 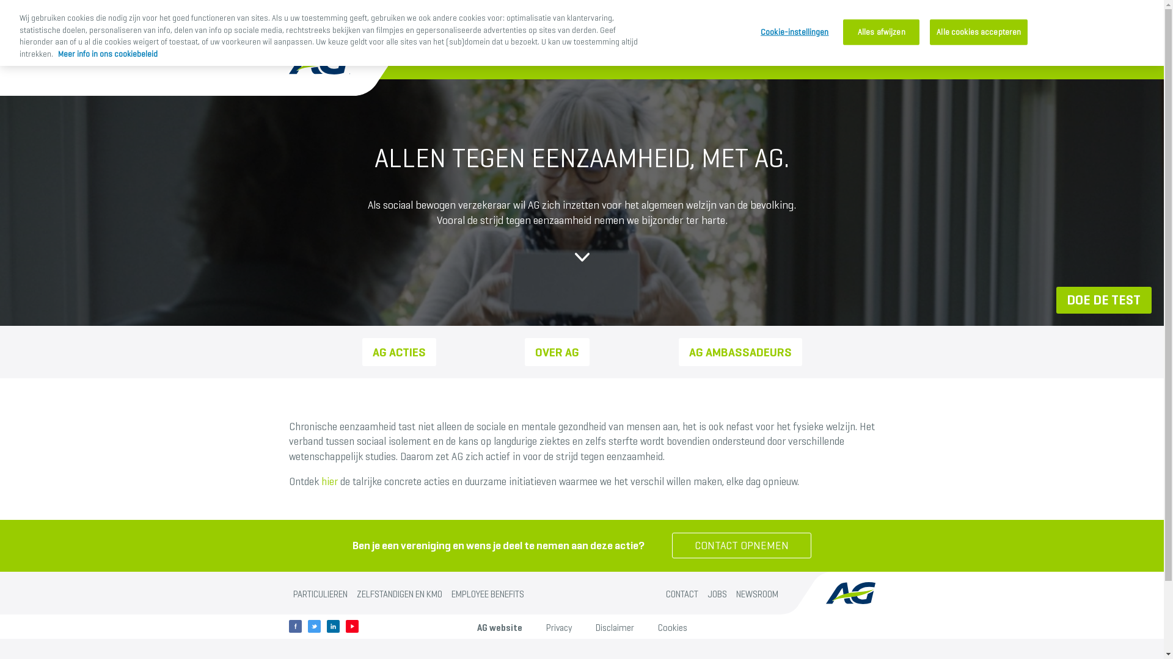 What do you see at coordinates (667, 23) in the screenshot?
I see `AG` at bounding box center [667, 23].